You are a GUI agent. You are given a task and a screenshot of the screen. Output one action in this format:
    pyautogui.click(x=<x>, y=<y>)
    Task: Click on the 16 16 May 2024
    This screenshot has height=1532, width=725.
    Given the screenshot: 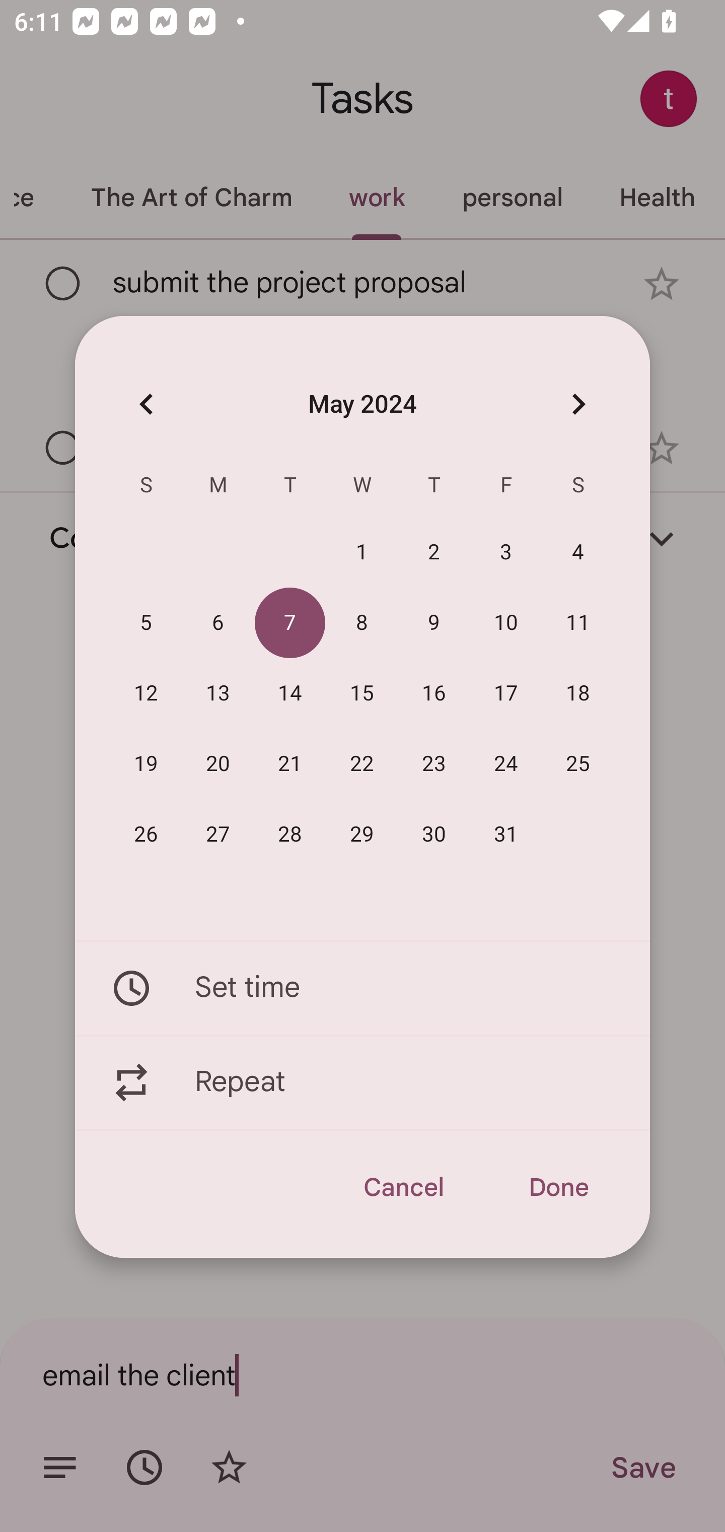 What is the action you would take?
    pyautogui.click(x=434, y=694)
    